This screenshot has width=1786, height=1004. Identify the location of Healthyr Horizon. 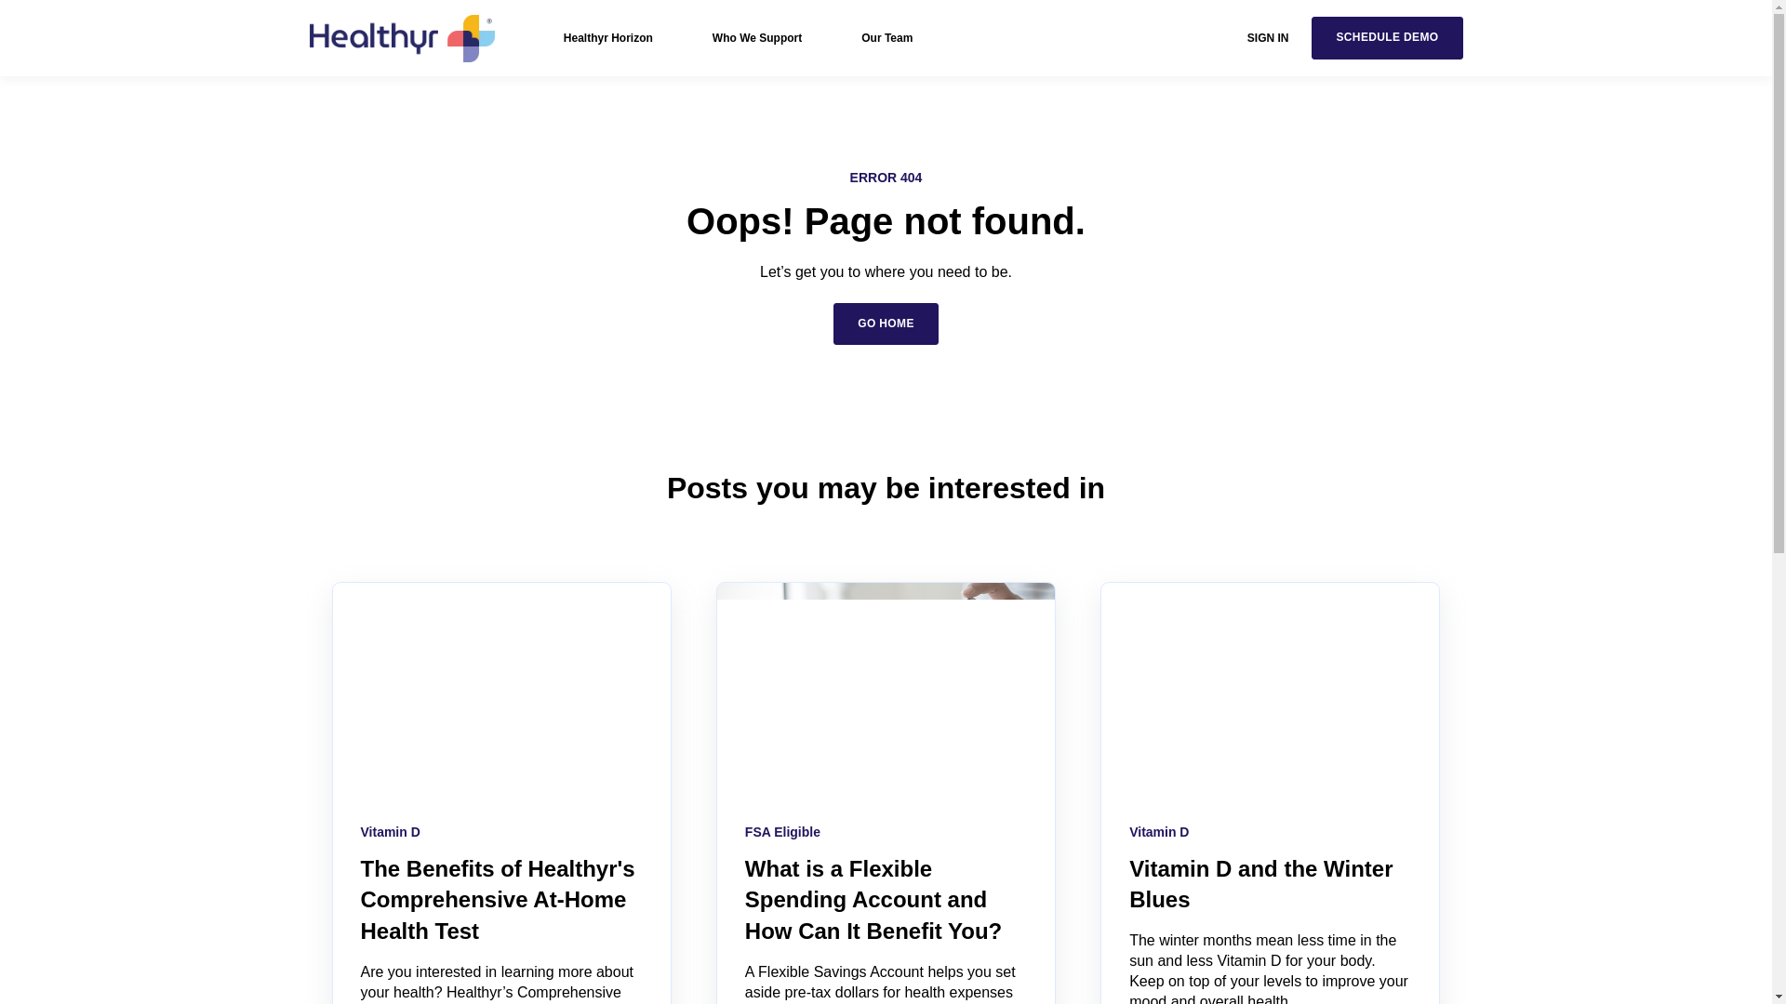
(608, 37).